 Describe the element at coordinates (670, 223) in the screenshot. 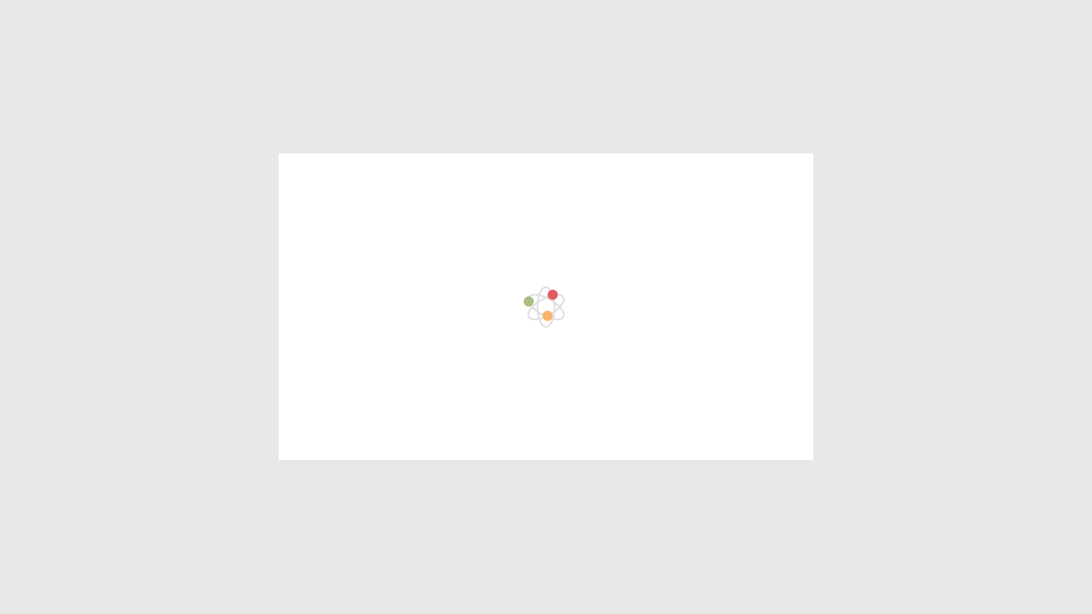

I see `contact us` at that location.